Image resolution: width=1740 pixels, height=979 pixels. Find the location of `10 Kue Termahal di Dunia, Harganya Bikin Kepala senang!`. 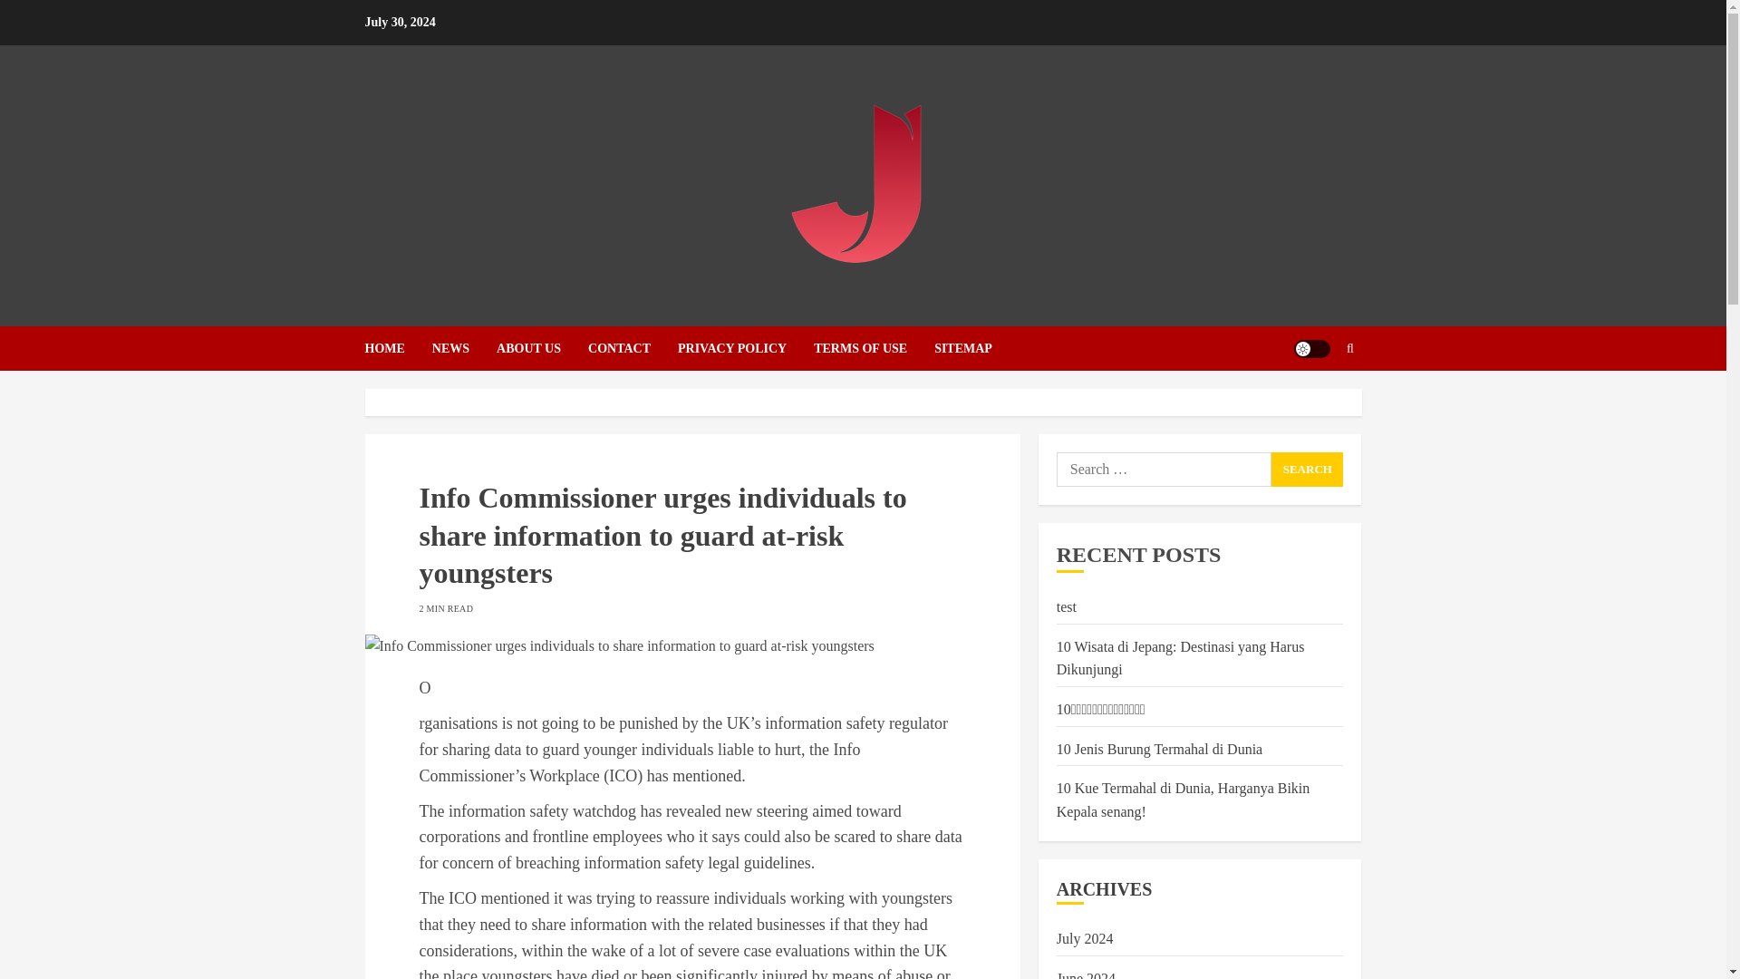

10 Kue Termahal di Dunia, Harganya Bikin Kepala senang! is located at coordinates (1183, 800).